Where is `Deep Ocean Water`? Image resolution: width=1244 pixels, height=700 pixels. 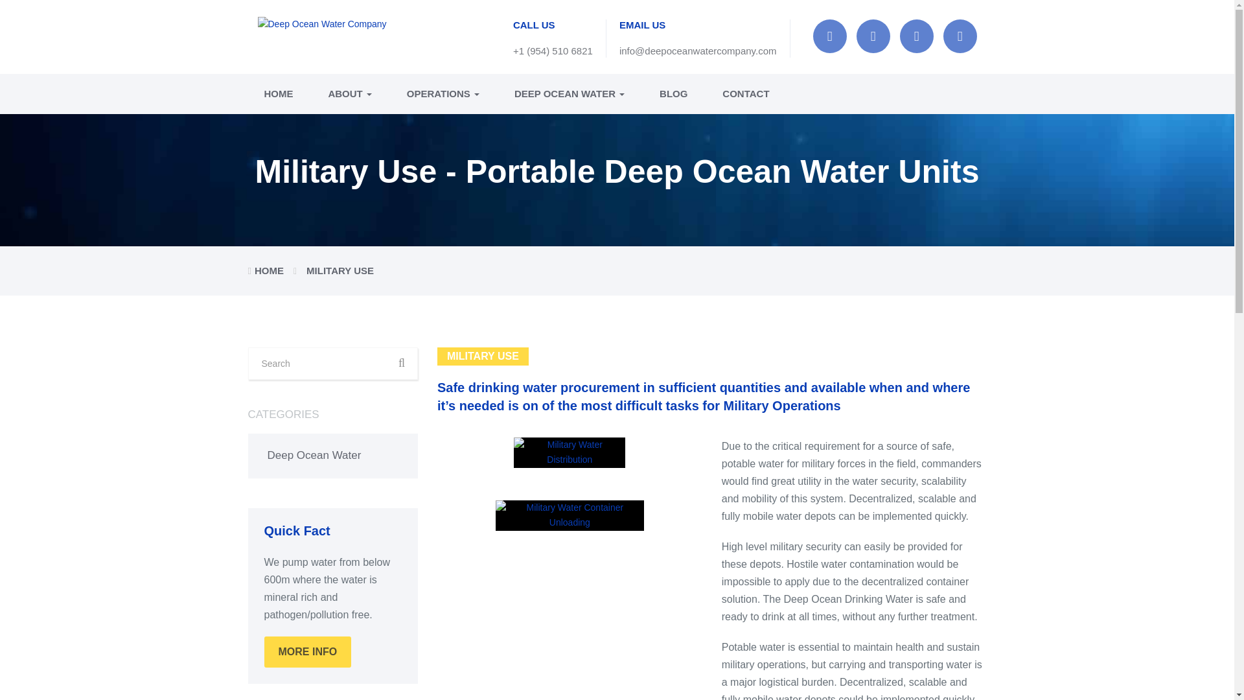 Deep Ocean Water is located at coordinates (314, 455).